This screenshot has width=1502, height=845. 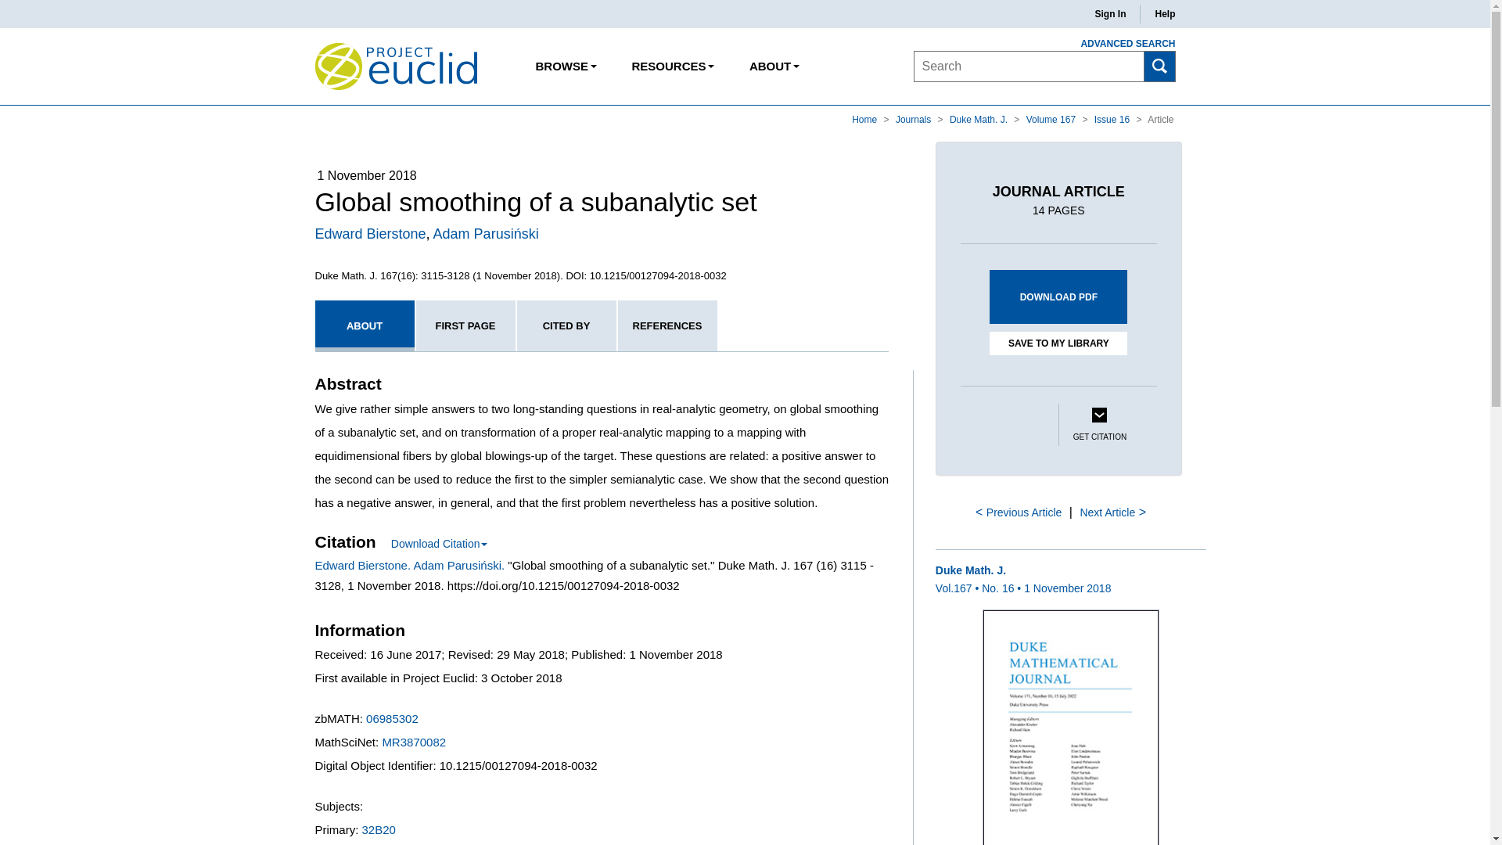 What do you see at coordinates (1051, 119) in the screenshot?
I see `Volume 167` at bounding box center [1051, 119].